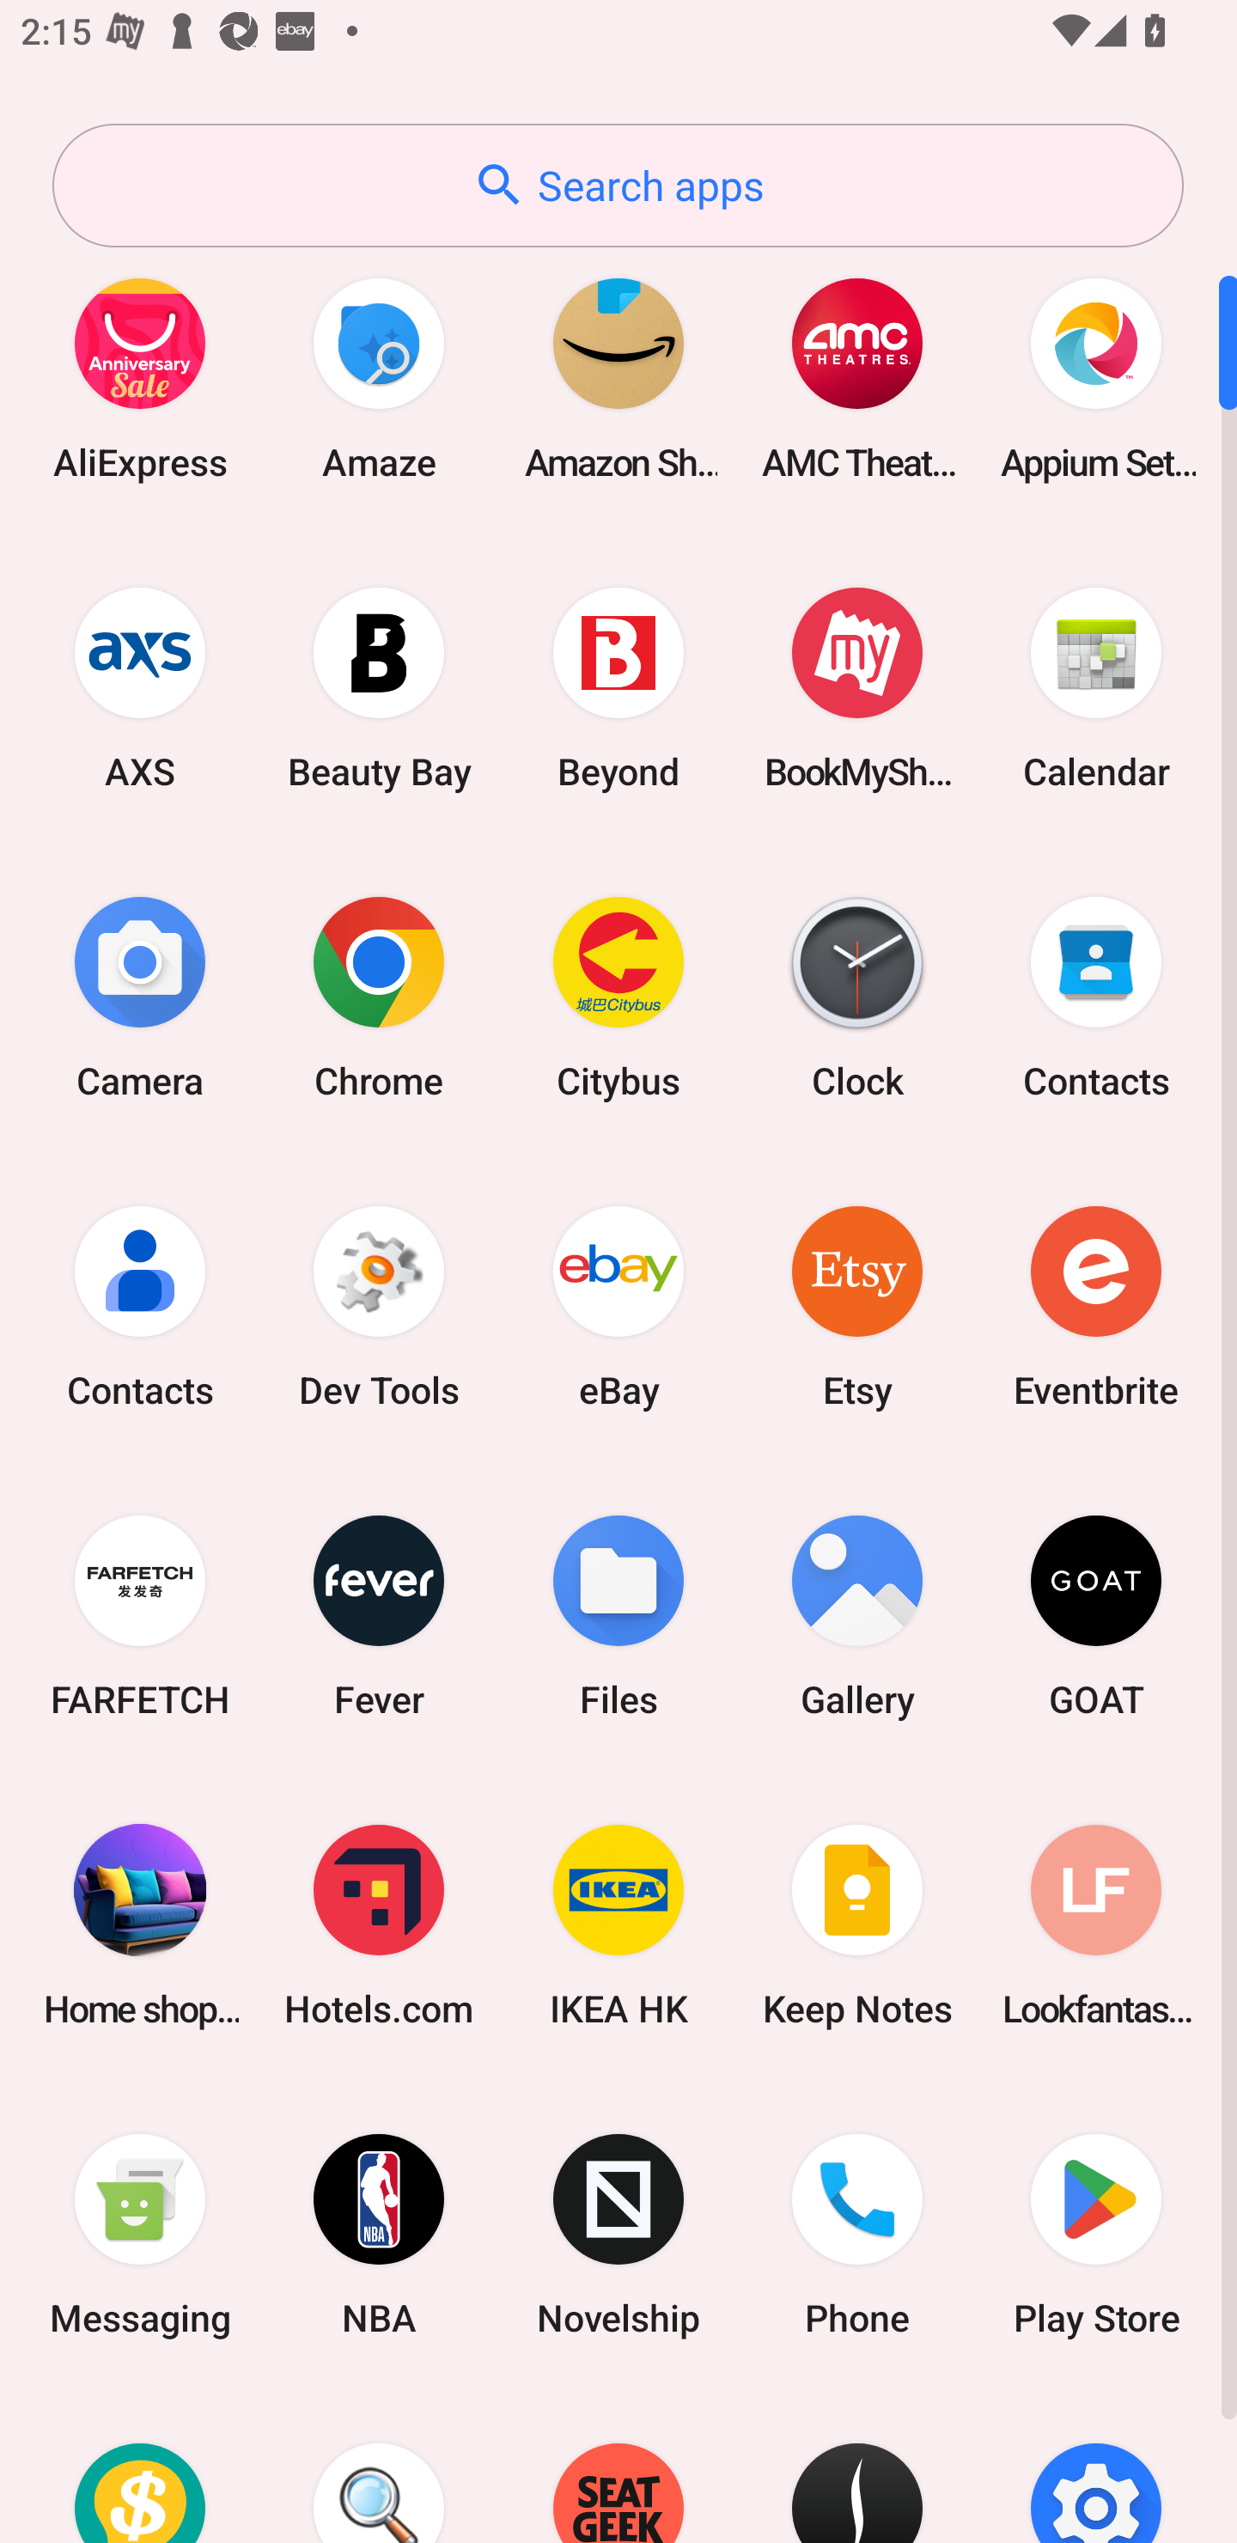 This screenshot has width=1237, height=2543. Describe the element at coordinates (618, 997) in the screenshot. I see `Citybus` at that location.